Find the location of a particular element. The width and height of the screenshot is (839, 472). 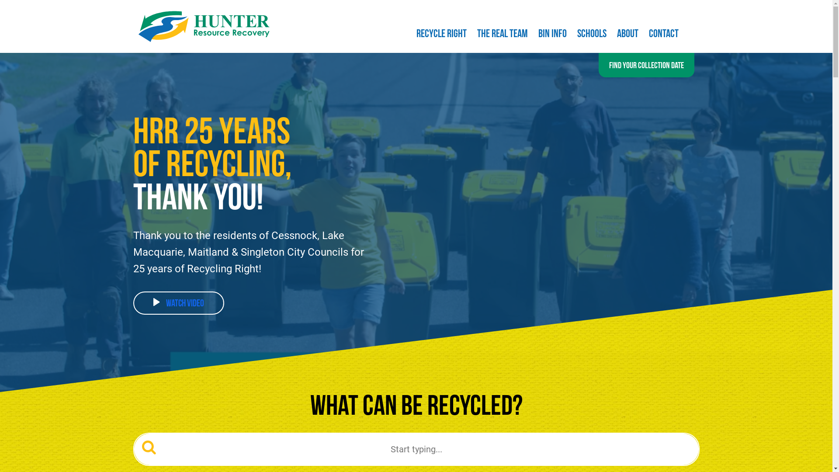

About is located at coordinates (628, 35).